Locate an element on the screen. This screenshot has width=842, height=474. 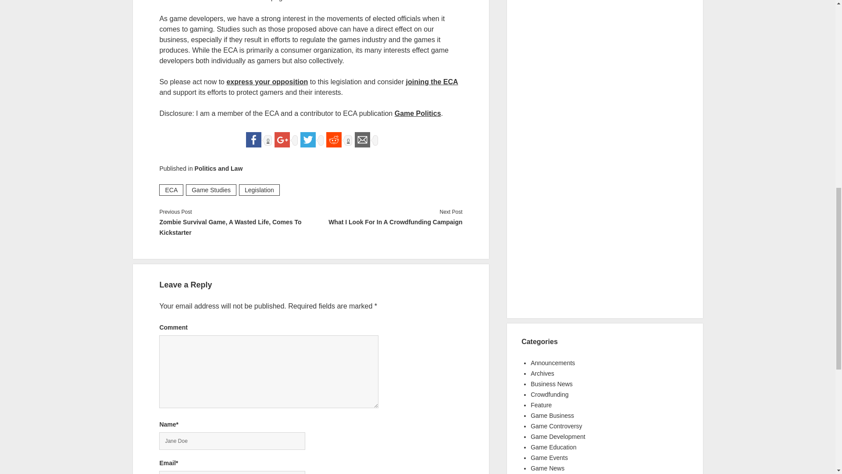
Zombie Survival Game, A Wasted Life, Comes To Kickstarter is located at coordinates (235, 227).